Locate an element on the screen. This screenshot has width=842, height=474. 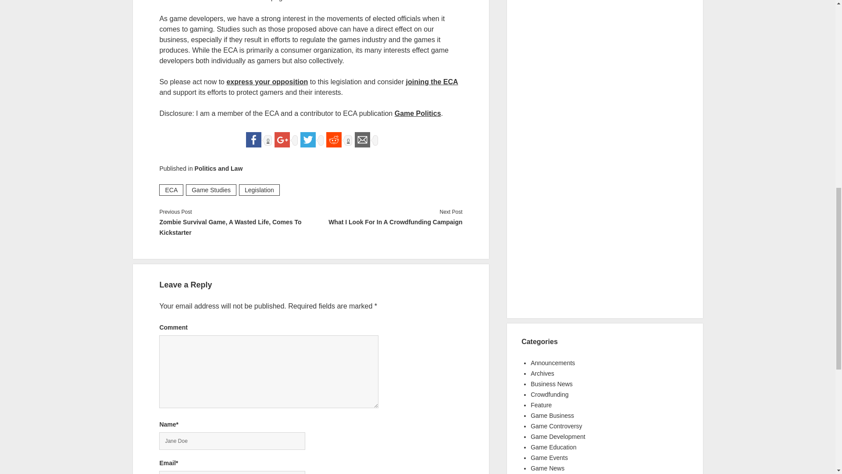
Zombie Survival Game, A Wasted Life, Comes To Kickstarter is located at coordinates (235, 227).